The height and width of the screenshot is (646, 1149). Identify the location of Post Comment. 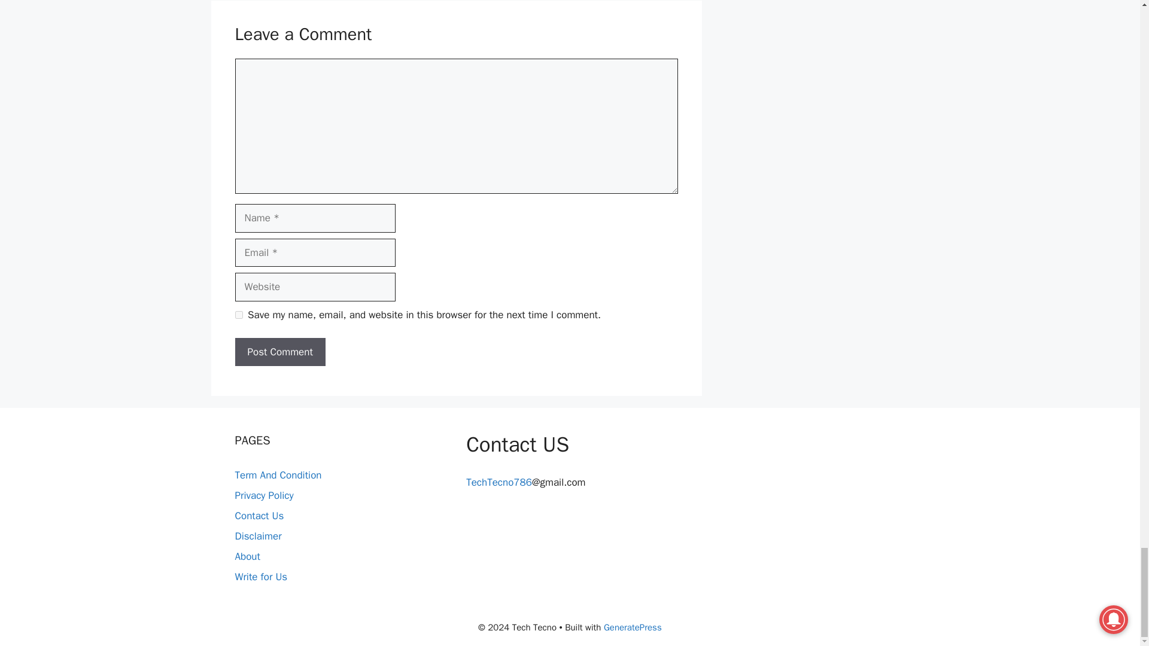
(279, 352).